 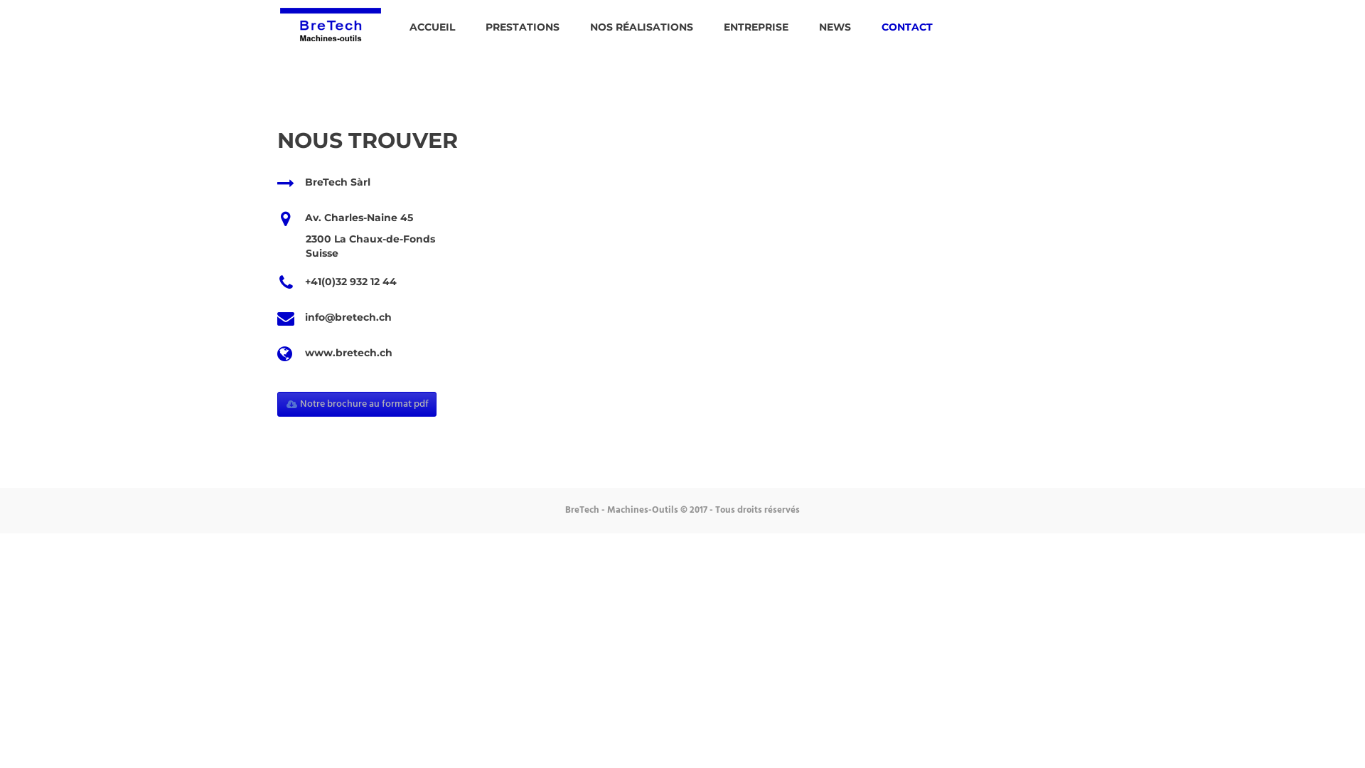 What do you see at coordinates (907, 27) in the screenshot?
I see `CONTACT` at bounding box center [907, 27].